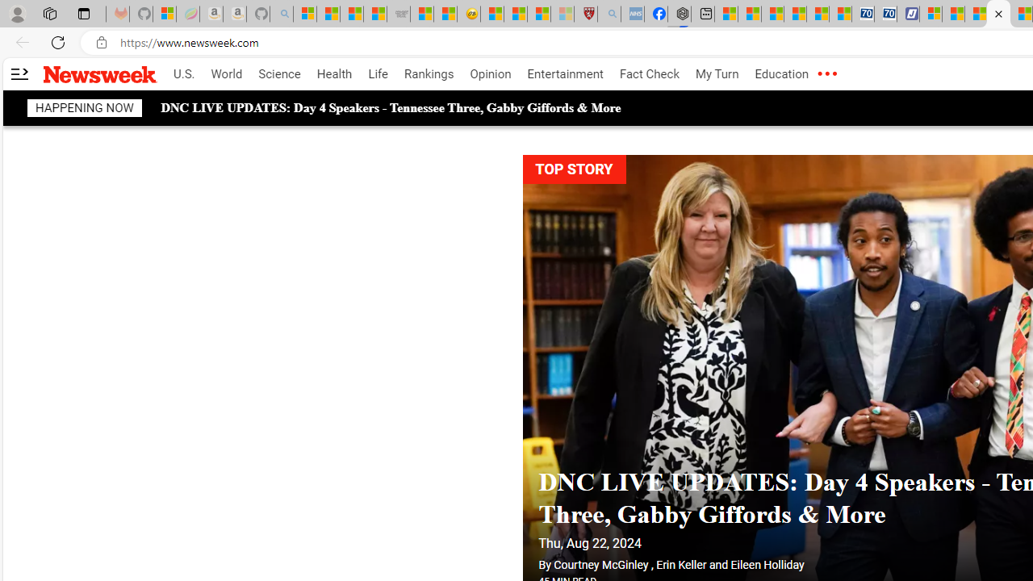  Describe the element at coordinates (100, 73) in the screenshot. I see `Newsweek logo` at that location.